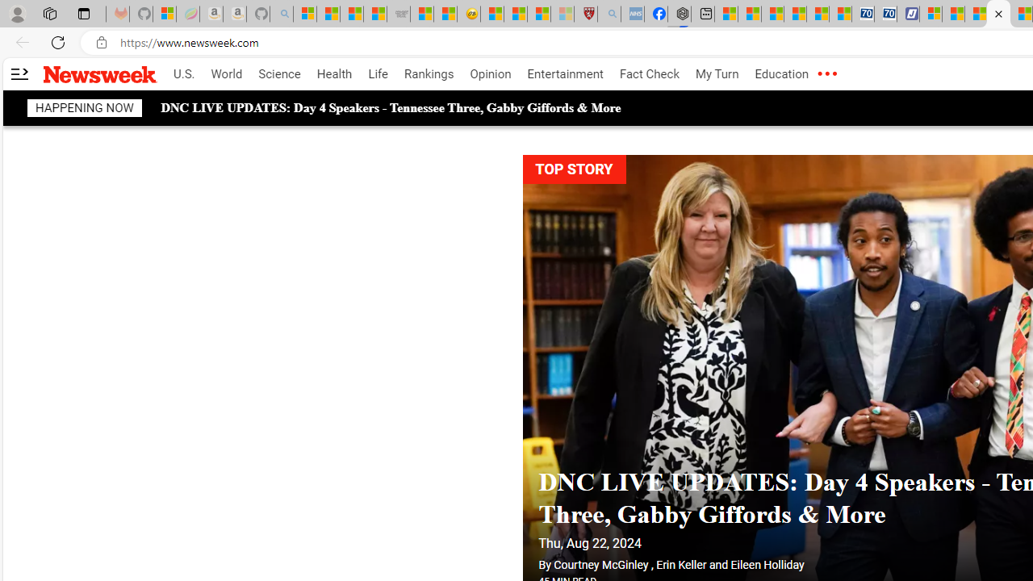  Describe the element at coordinates (100, 73) in the screenshot. I see `Newsweek logo` at that location.